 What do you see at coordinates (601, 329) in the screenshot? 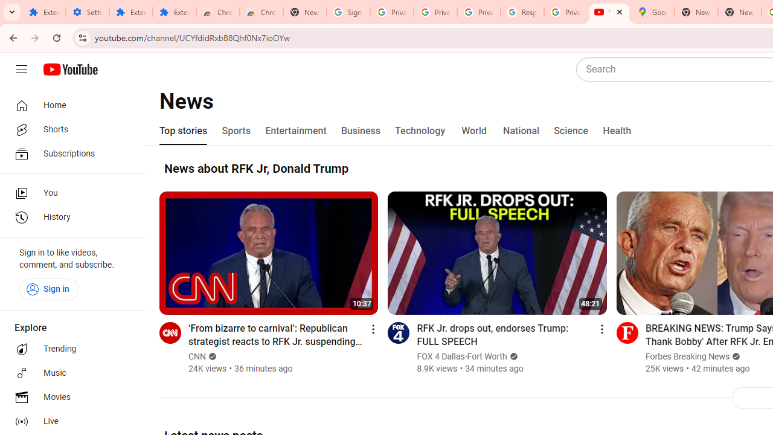
I see `Action menu` at bounding box center [601, 329].